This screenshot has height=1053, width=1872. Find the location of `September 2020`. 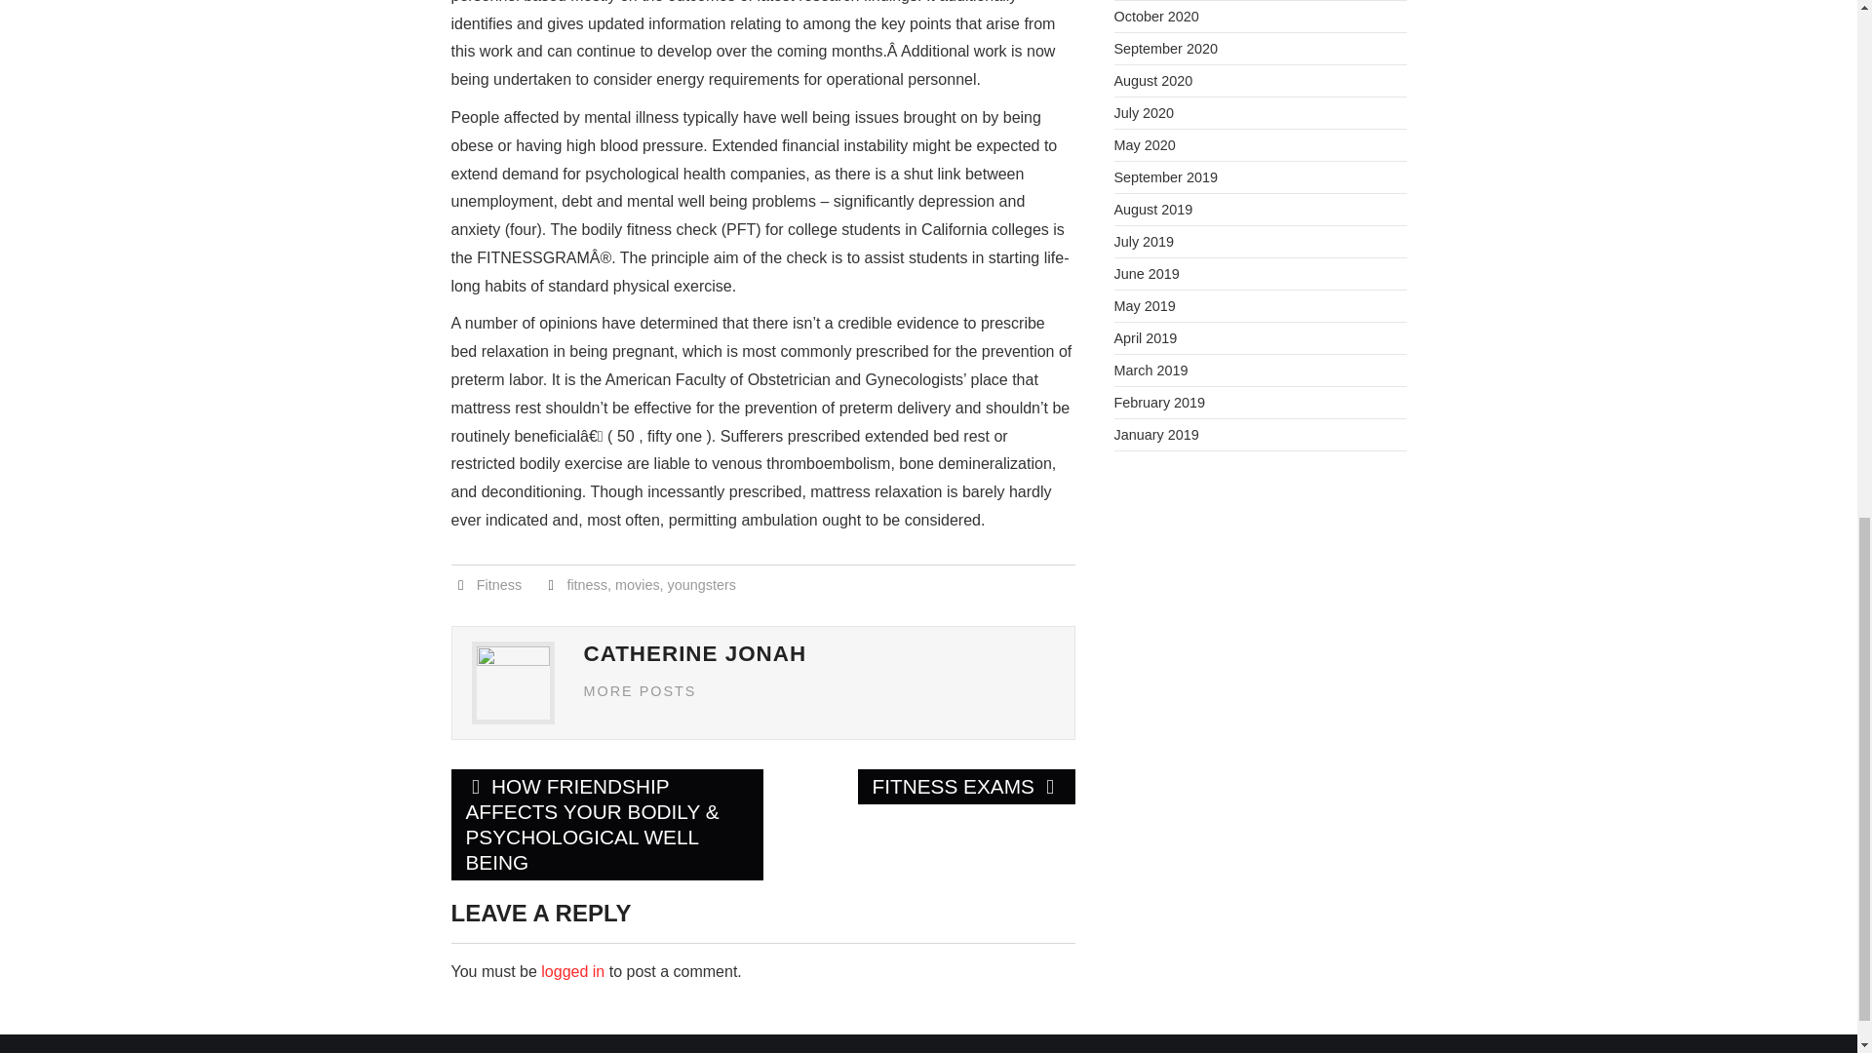

September 2020 is located at coordinates (1165, 49).